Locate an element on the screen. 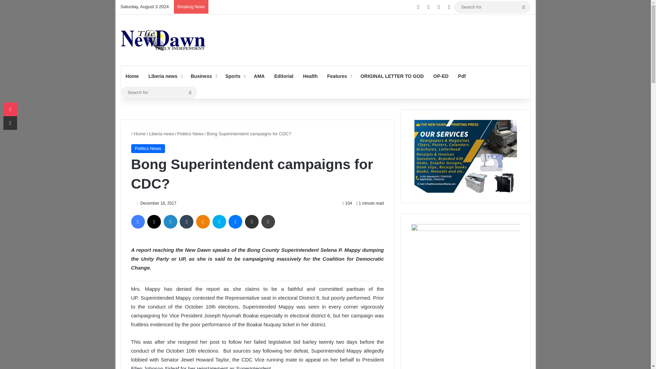 This screenshot has width=656, height=369. Home is located at coordinates (132, 76).